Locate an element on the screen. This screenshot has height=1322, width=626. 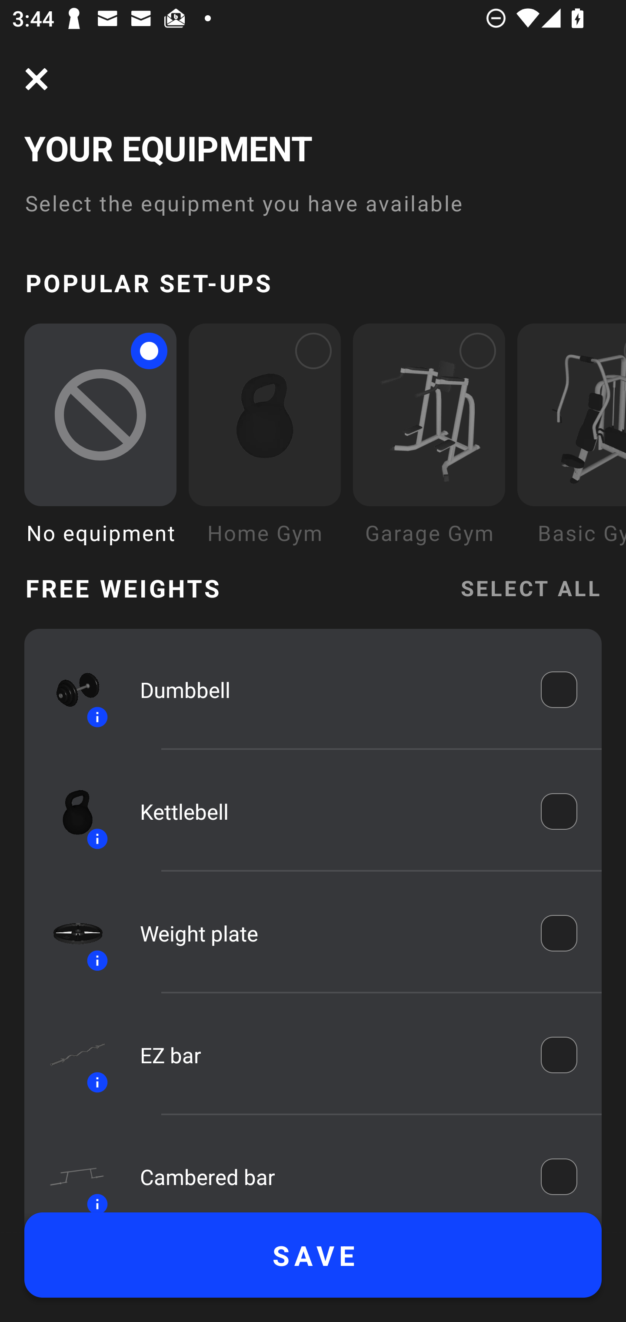
Equipment icon Information icon is located at coordinates (70, 932).